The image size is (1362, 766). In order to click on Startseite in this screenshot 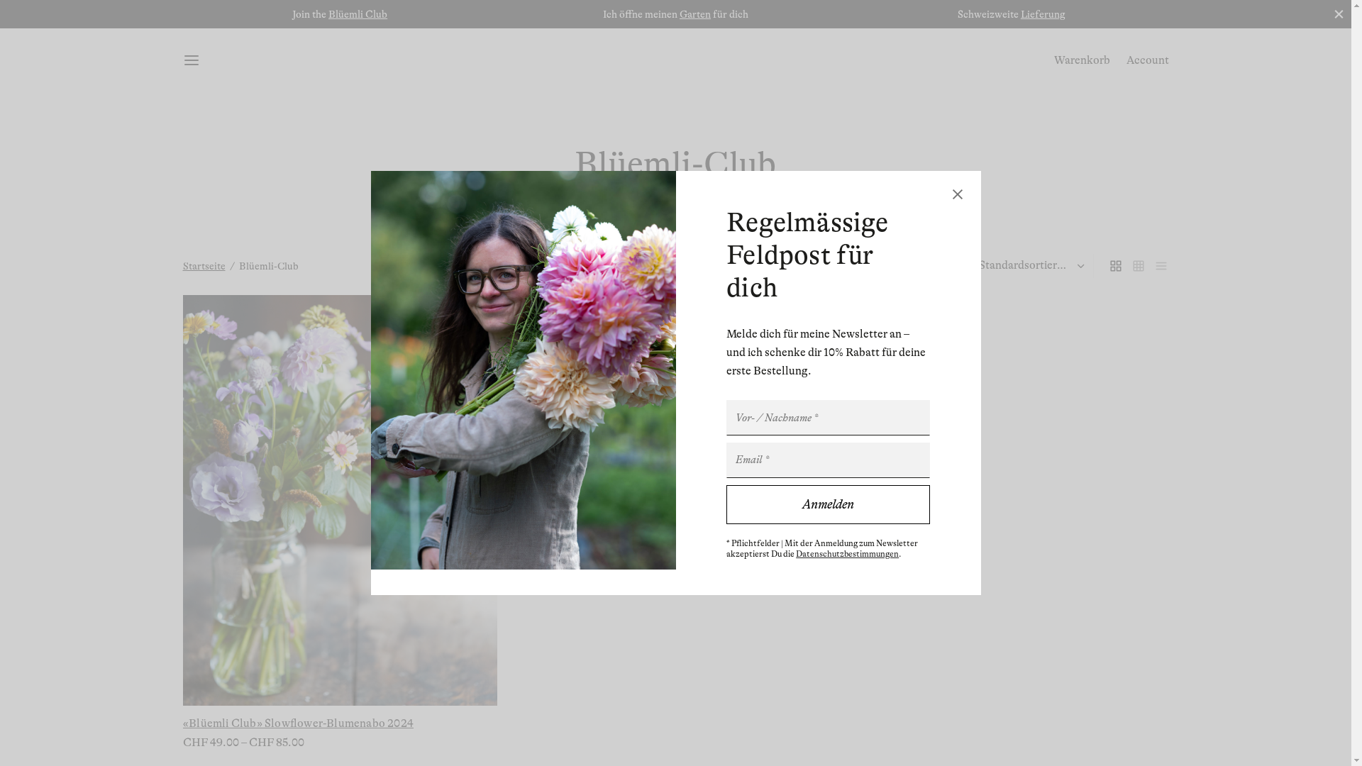, I will do `click(204, 266)`.